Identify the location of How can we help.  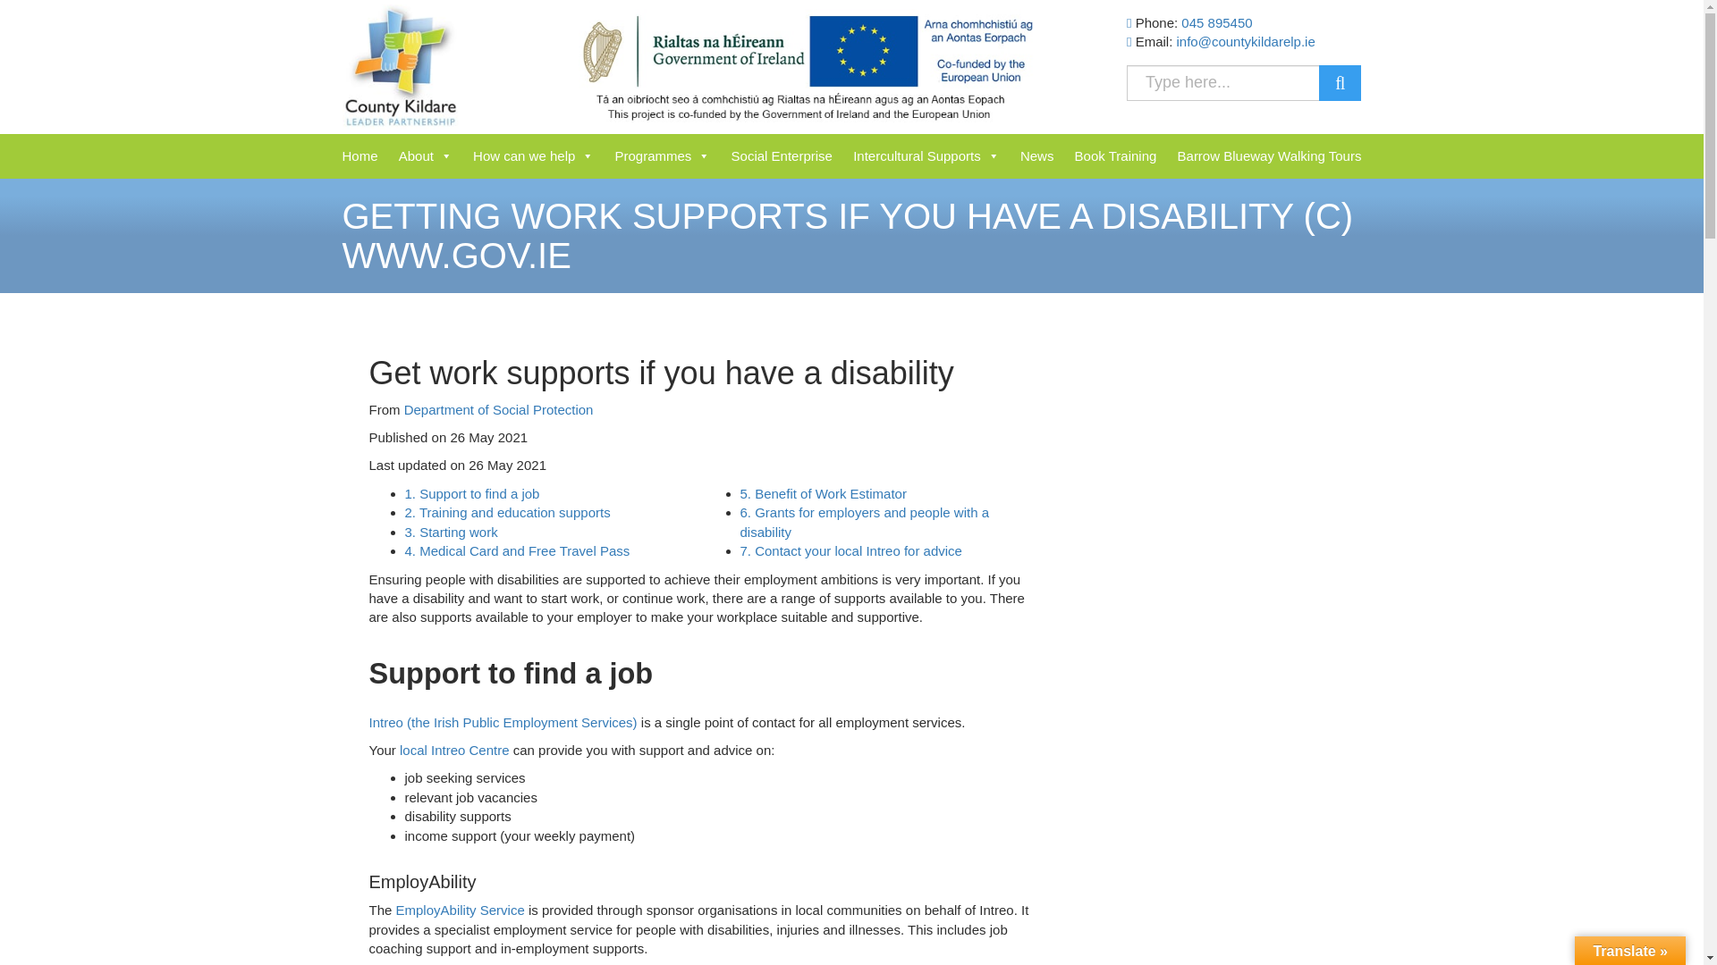
(533, 155).